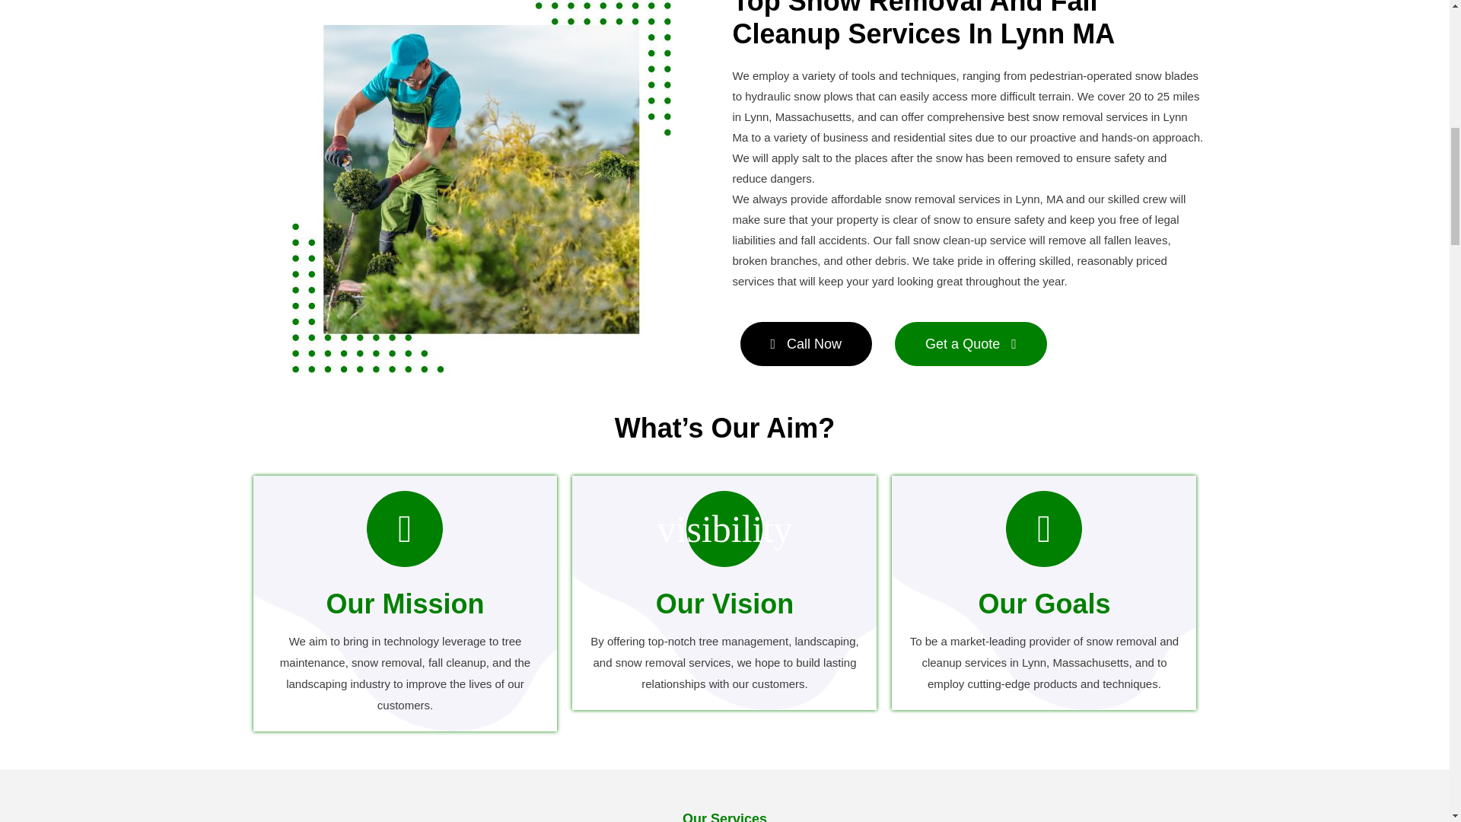 The width and height of the screenshot is (1461, 822). Describe the element at coordinates (971, 344) in the screenshot. I see `Get a Quote` at that location.